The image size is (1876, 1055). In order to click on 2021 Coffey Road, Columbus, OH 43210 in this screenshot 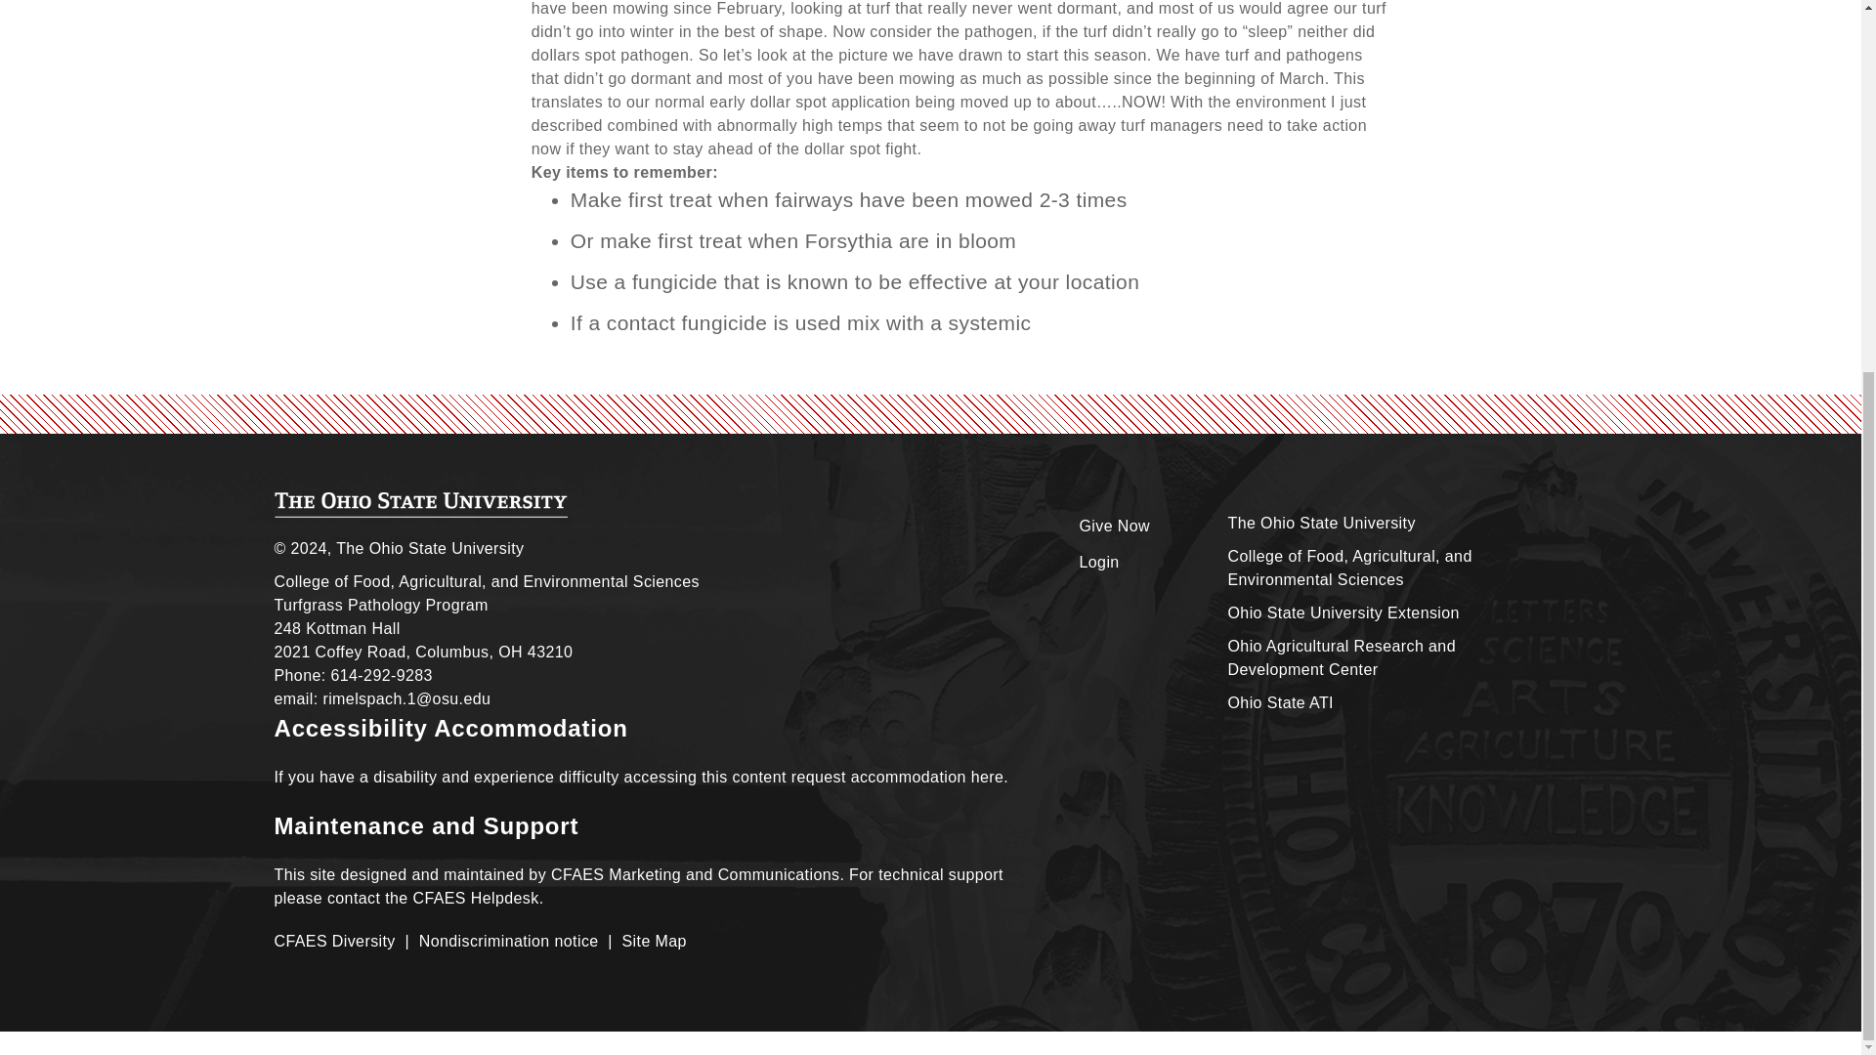, I will do `click(422, 652)`.